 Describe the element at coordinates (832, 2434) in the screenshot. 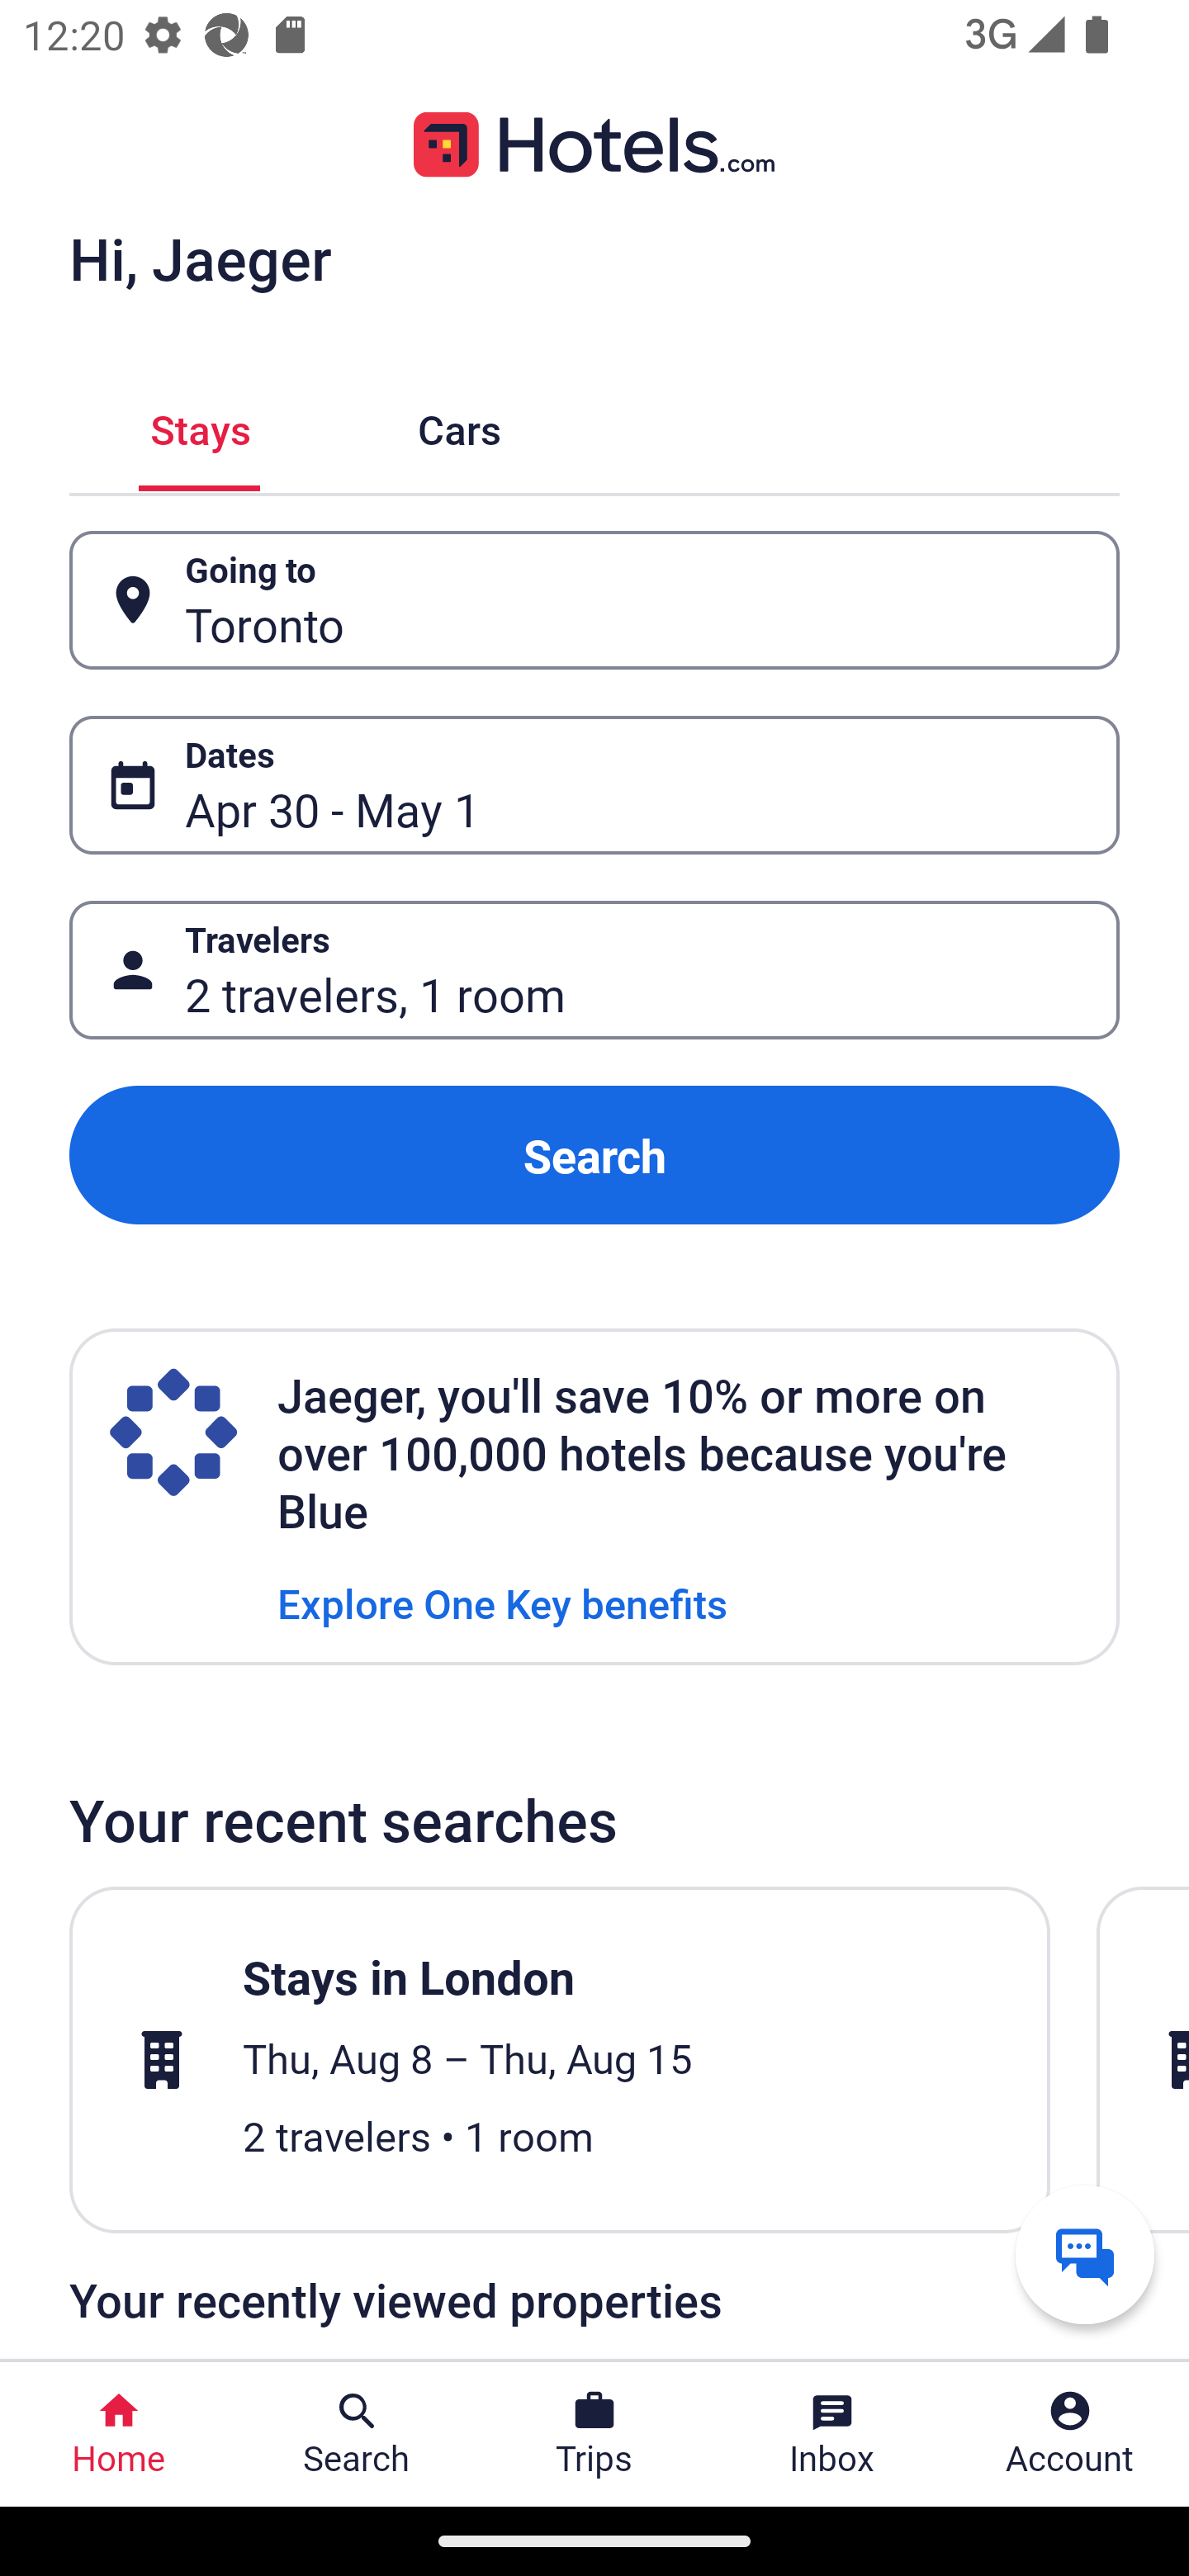

I see `Inbox Inbox Button` at that location.